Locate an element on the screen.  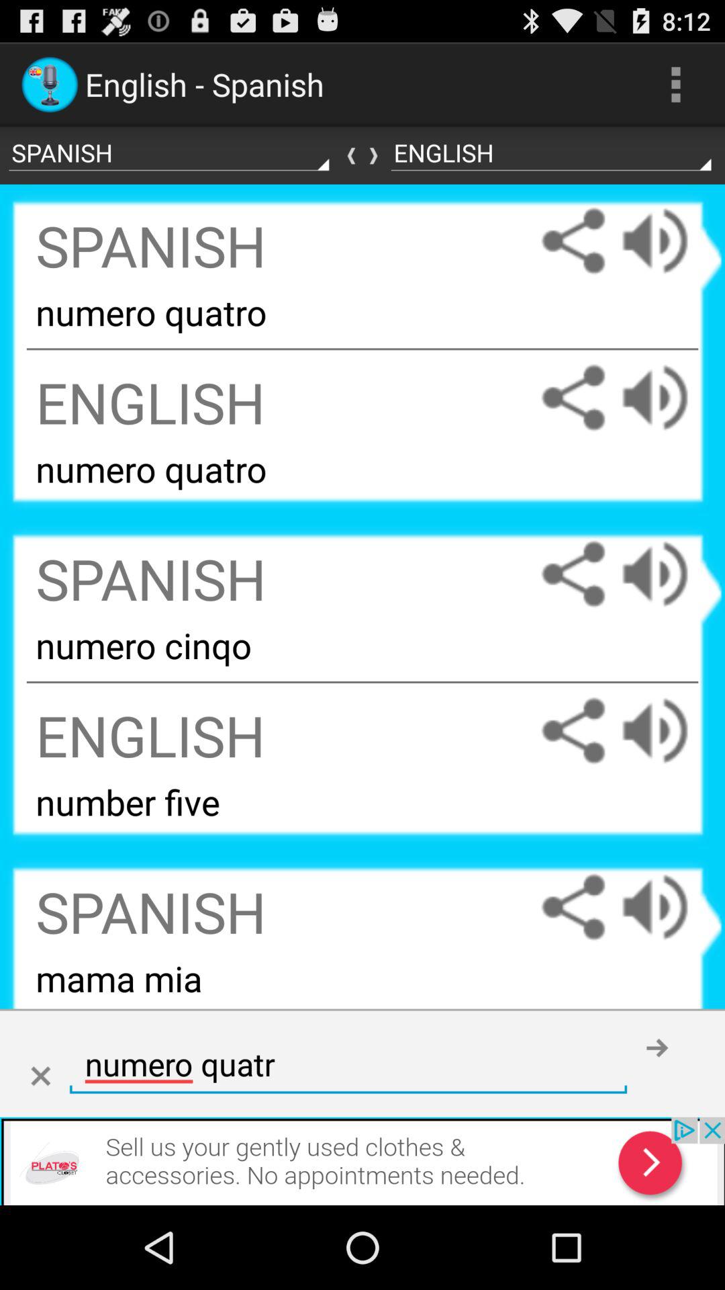
swap languages is located at coordinates (362, 156).